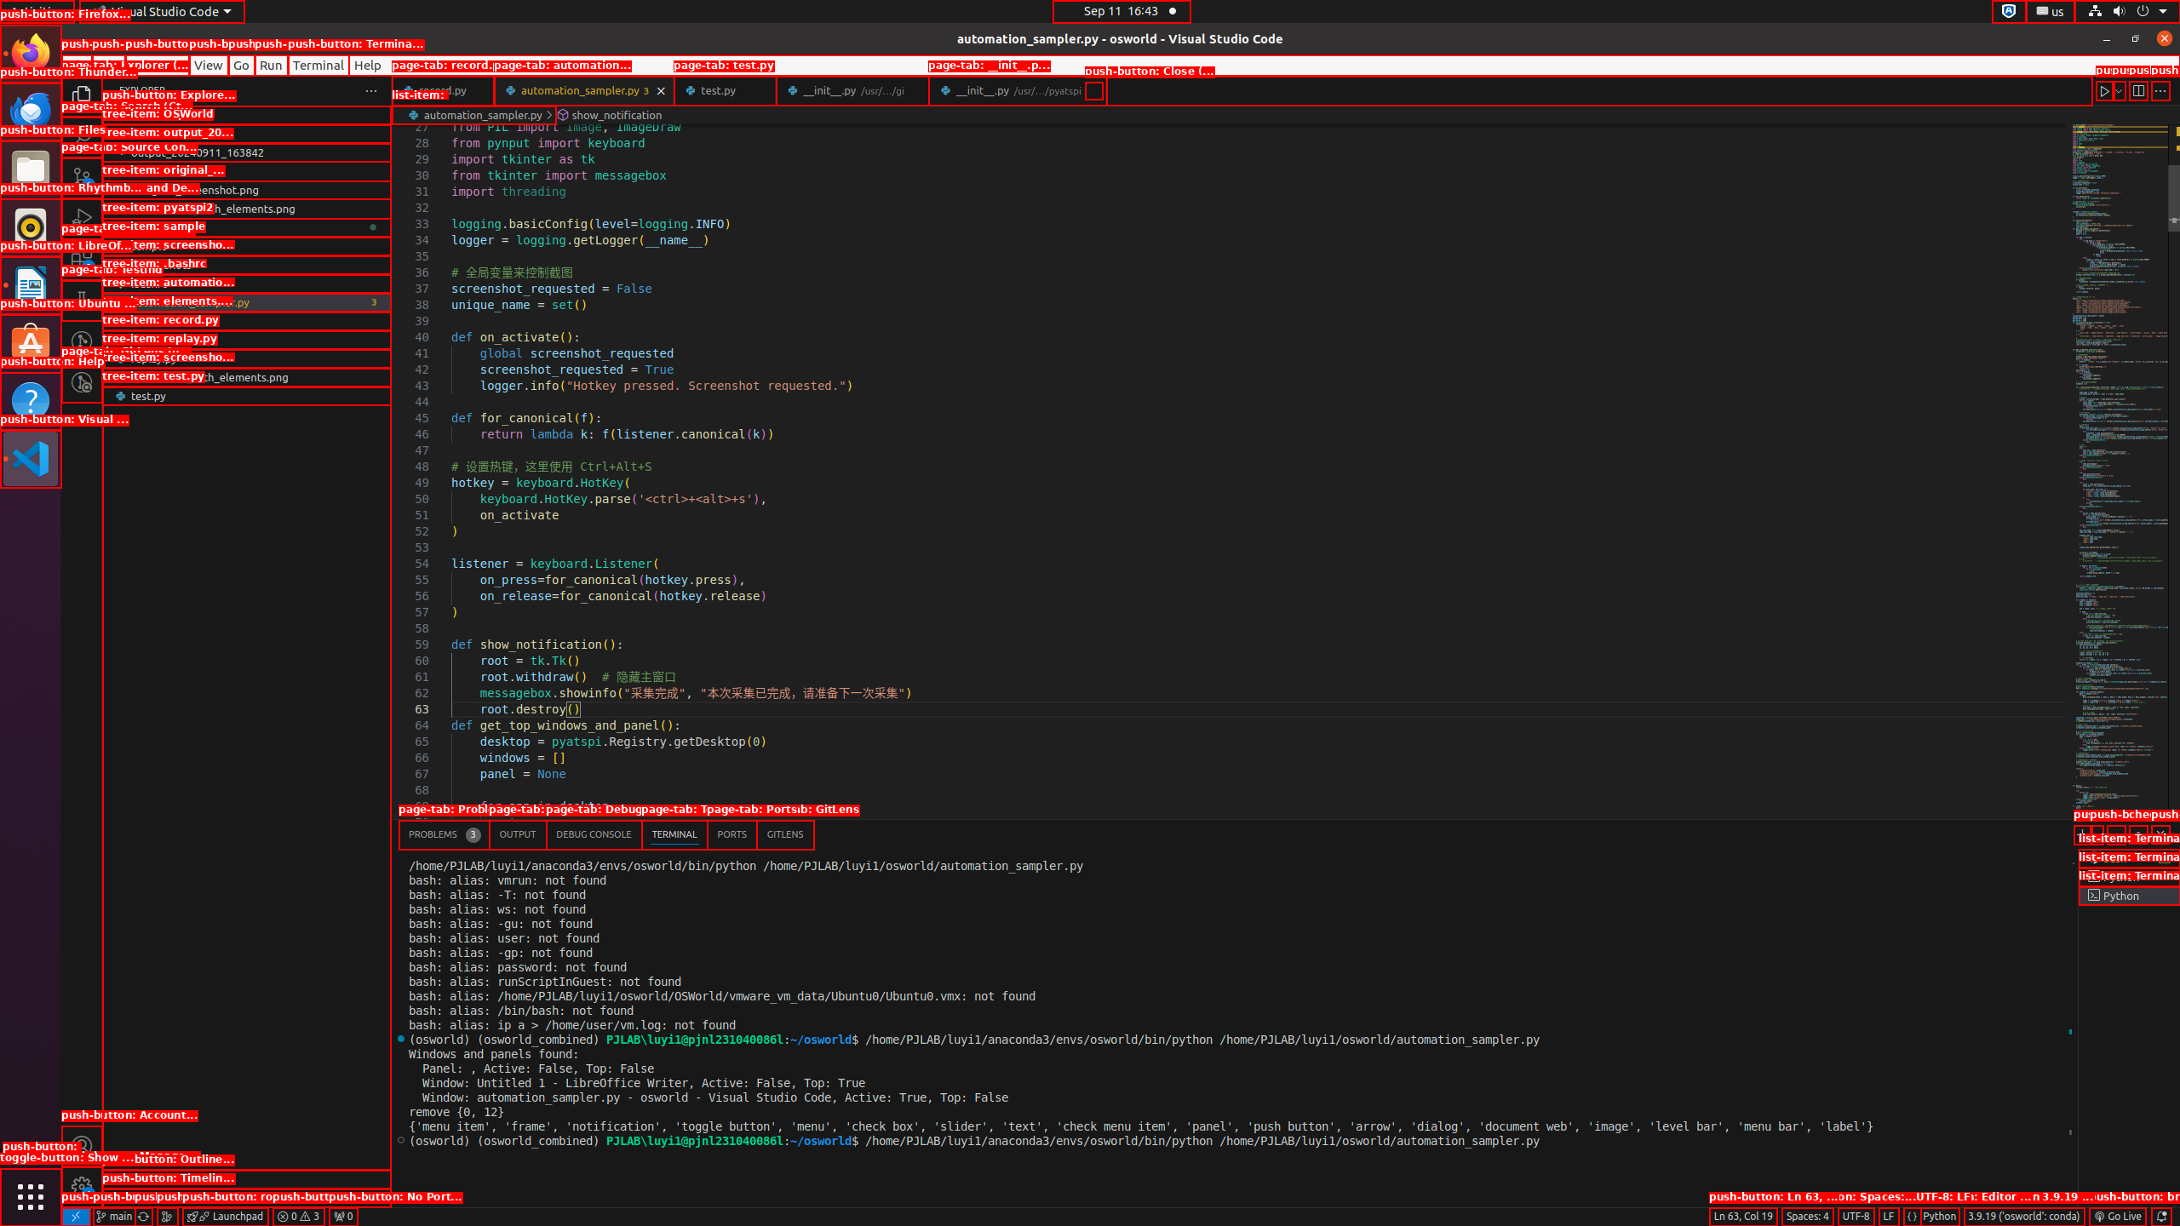 The width and height of the screenshot is (2180, 1226). Describe the element at coordinates (2161, 1217) in the screenshot. I see `Notifications` at that location.